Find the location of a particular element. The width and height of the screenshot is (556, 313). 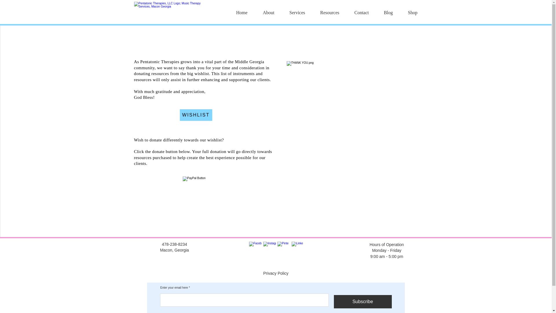

Resources is located at coordinates (326, 13).